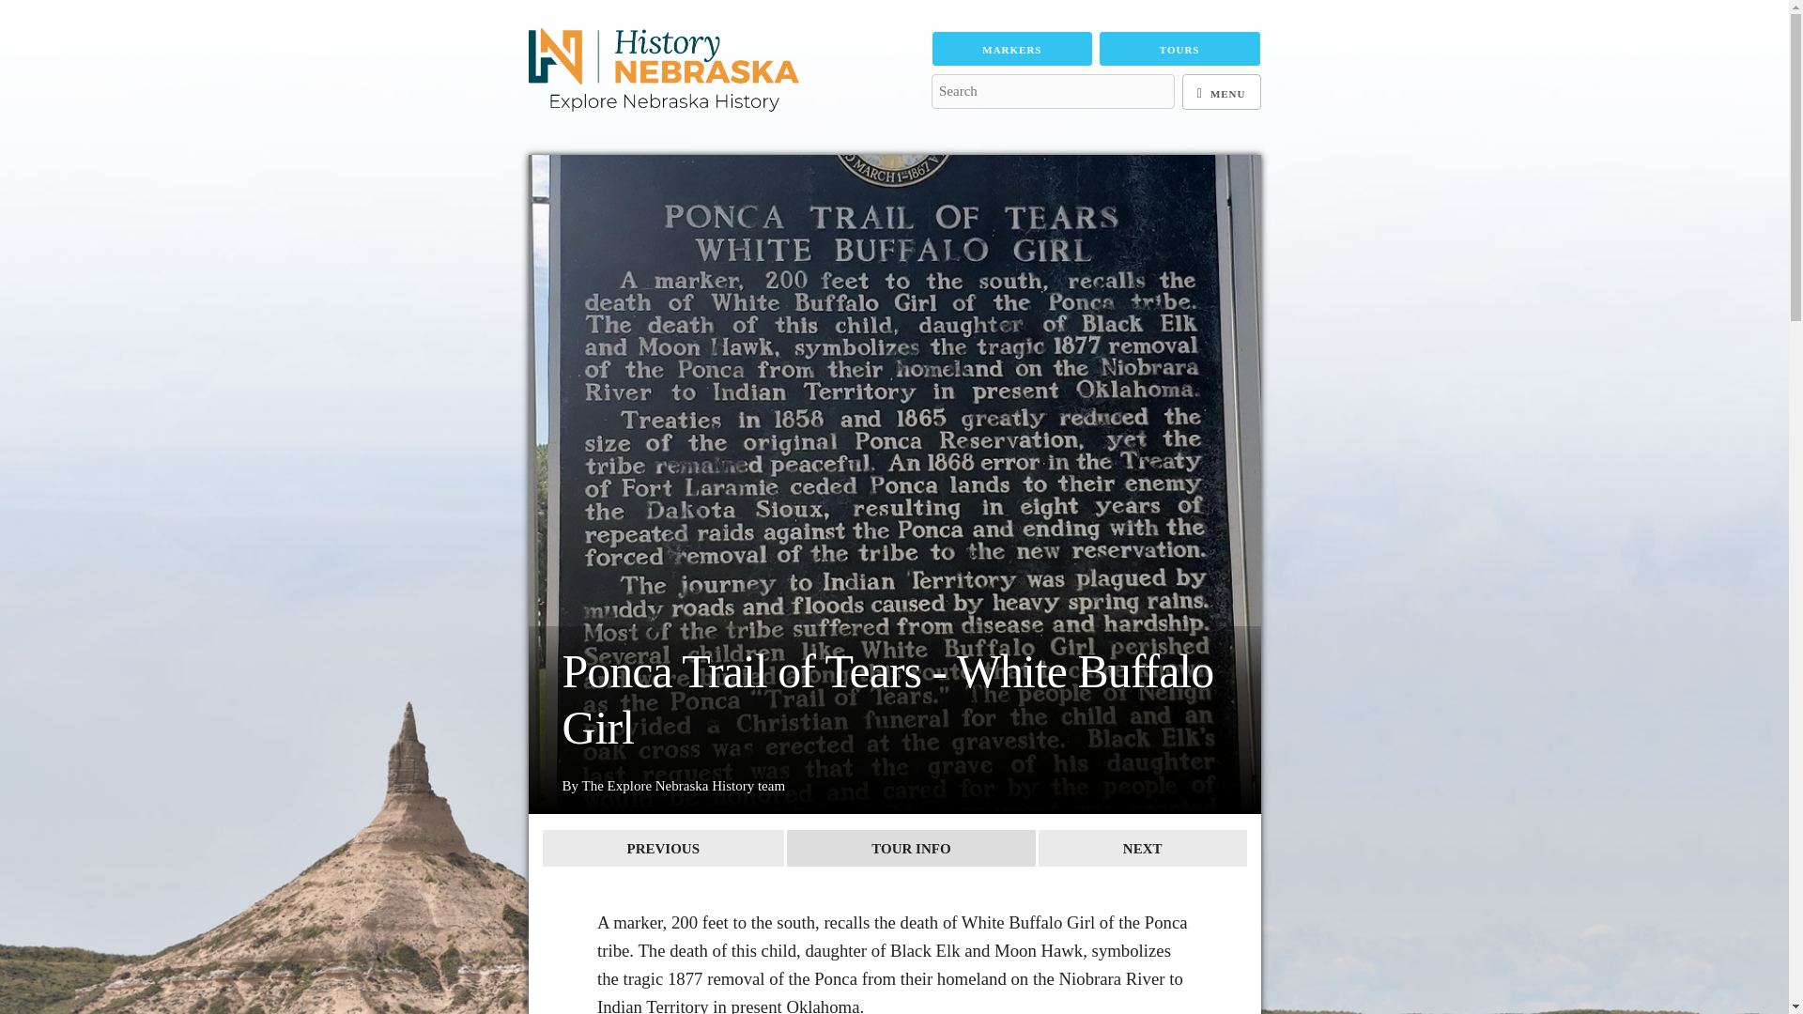  What do you see at coordinates (1142, 849) in the screenshot?
I see `Next stop on Tour` at bounding box center [1142, 849].